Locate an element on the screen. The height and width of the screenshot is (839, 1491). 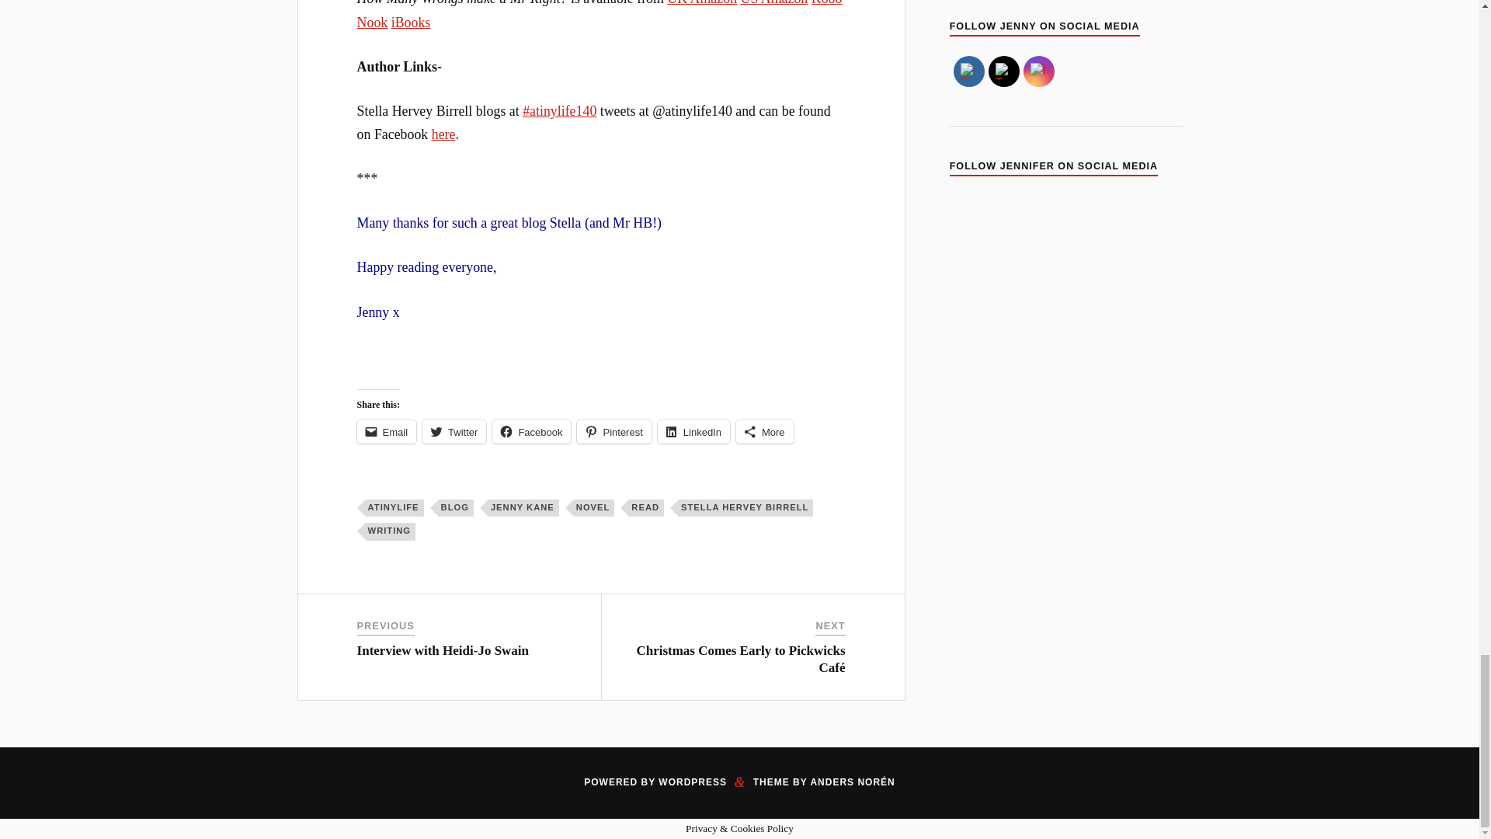
US Amazon is located at coordinates (774, 3).